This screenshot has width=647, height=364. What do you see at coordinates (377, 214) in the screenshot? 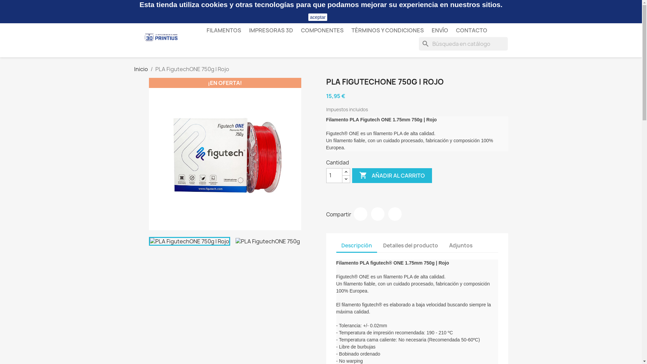
I see `Tuitear` at bounding box center [377, 214].